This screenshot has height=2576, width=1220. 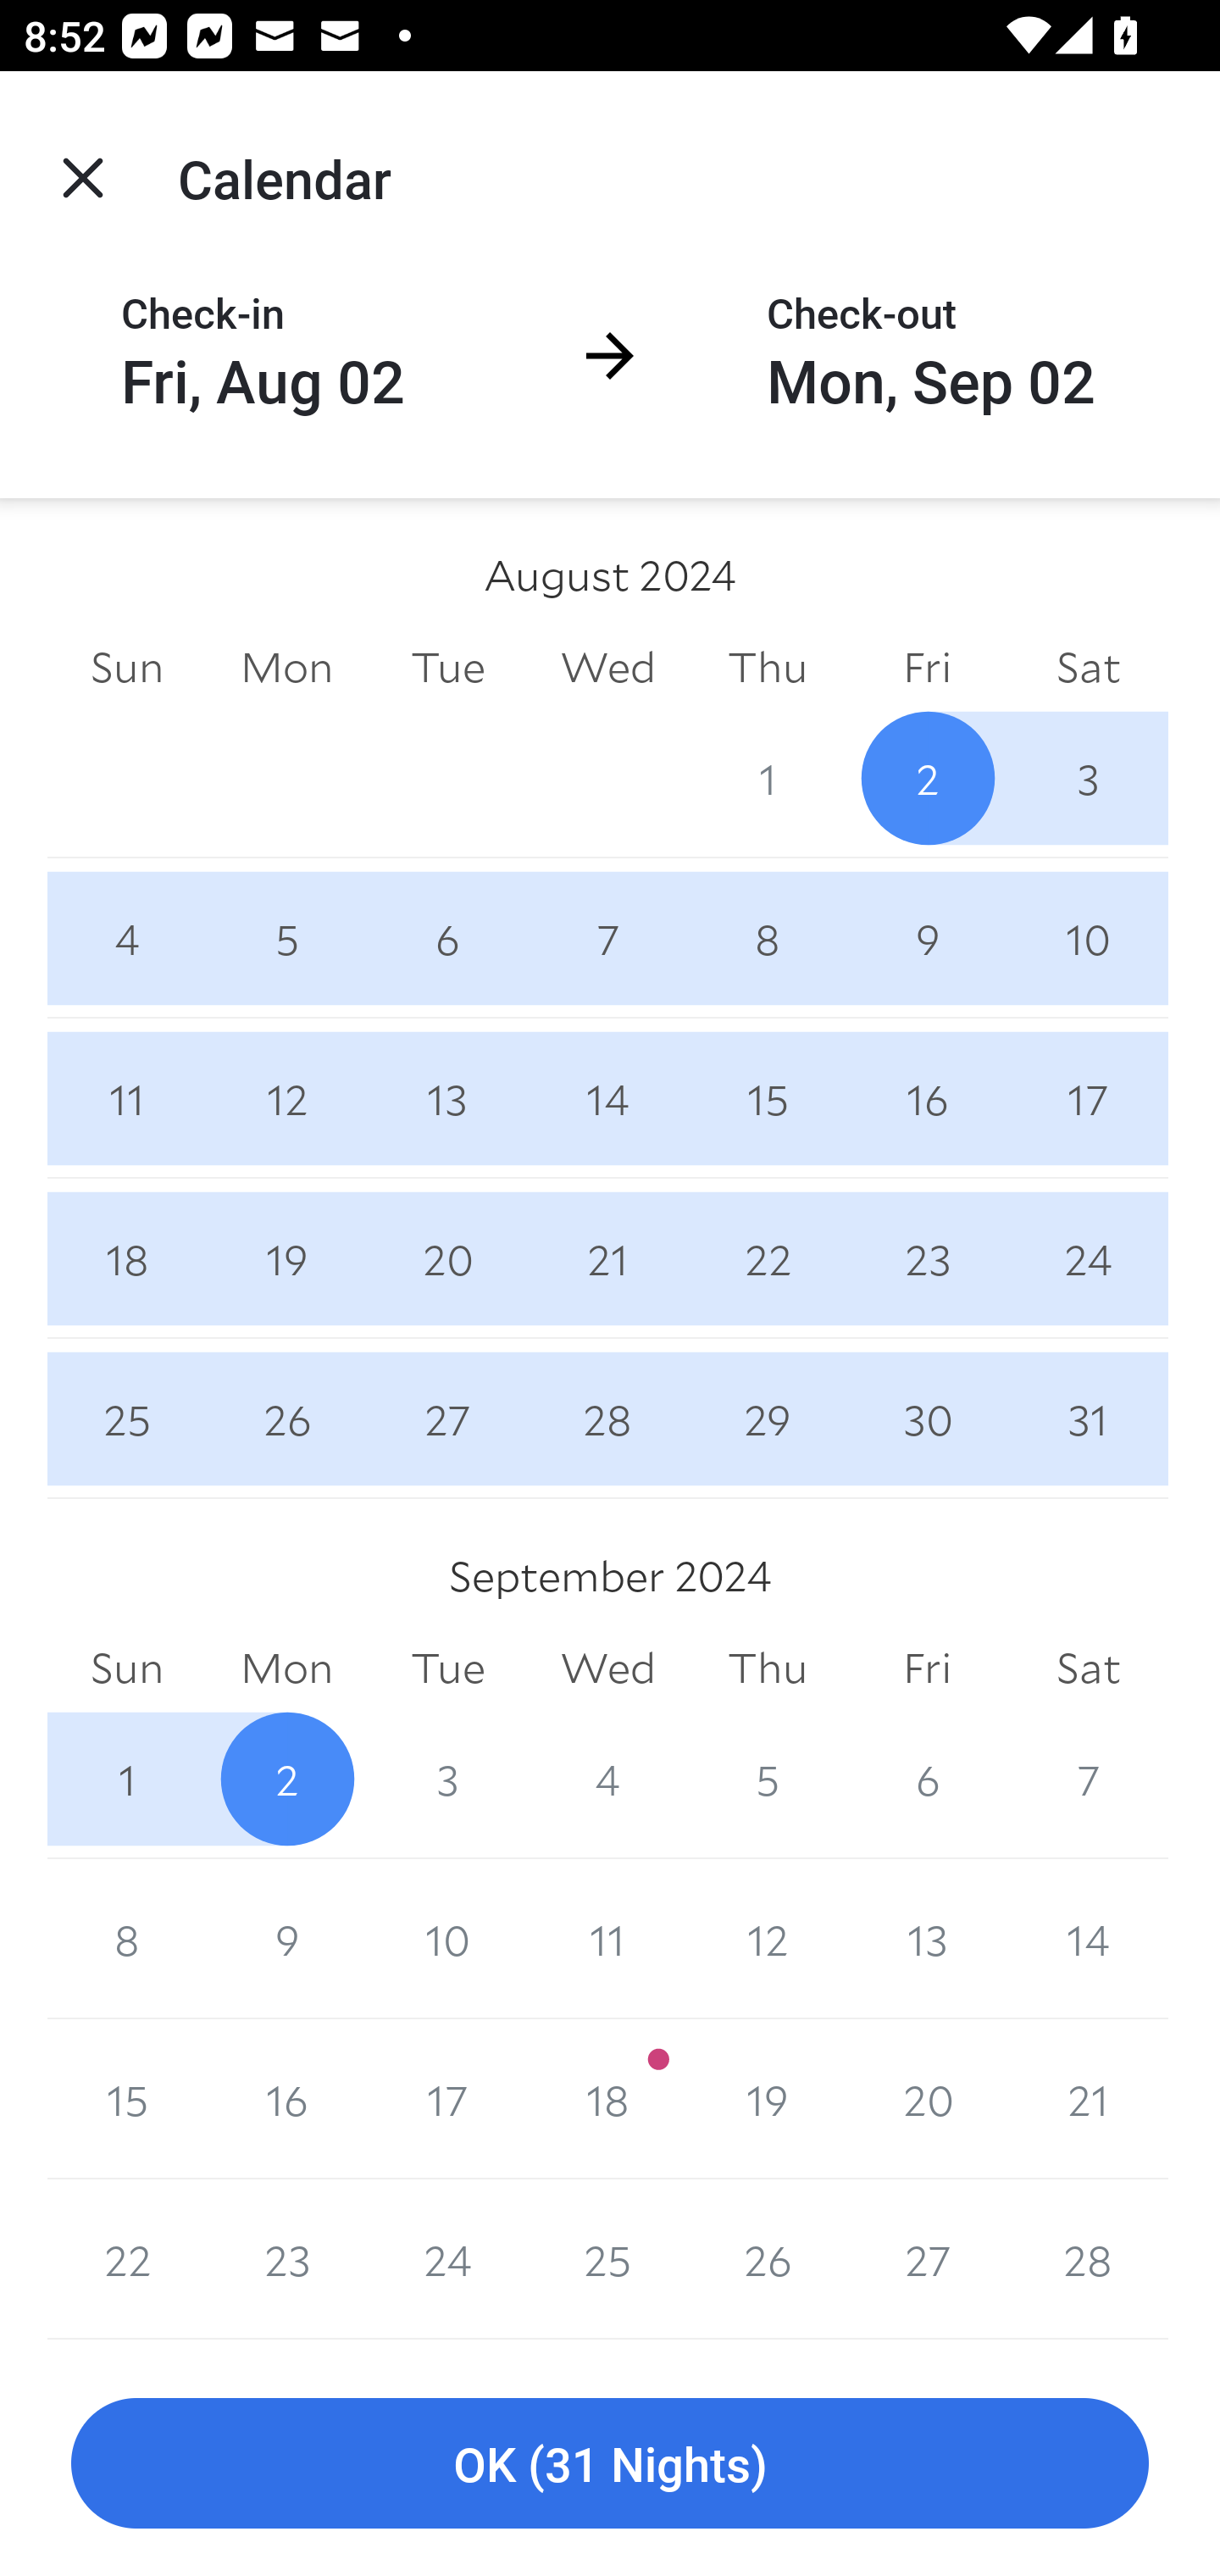 What do you see at coordinates (927, 1418) in the screenshot?
I see `30 30 August 2024` at bounding box center [927, 1418].